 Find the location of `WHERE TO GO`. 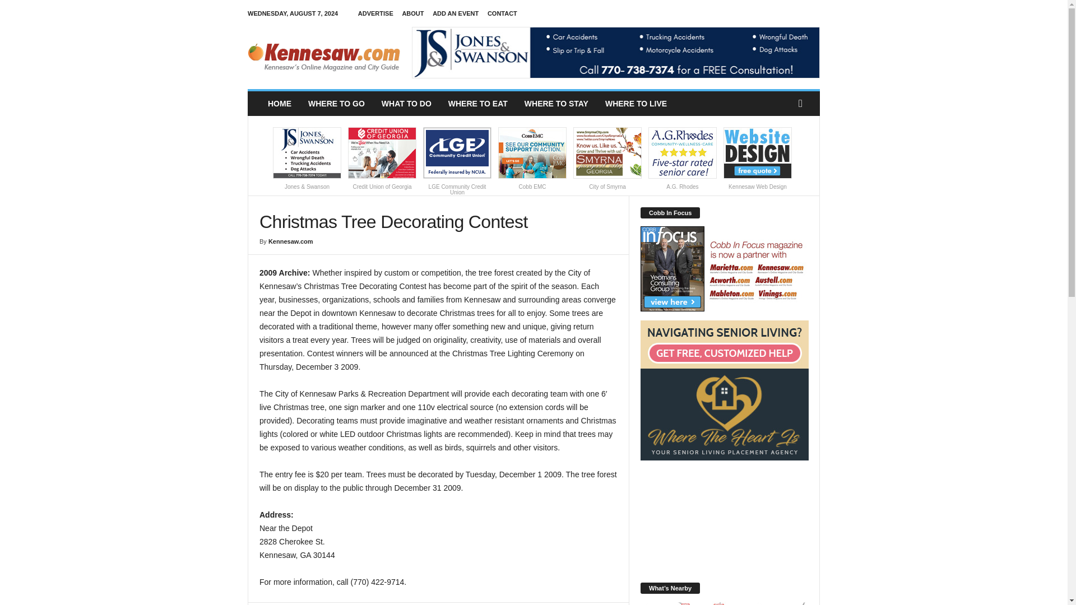

WHERE TO GO is located at coordinates (336, 104).